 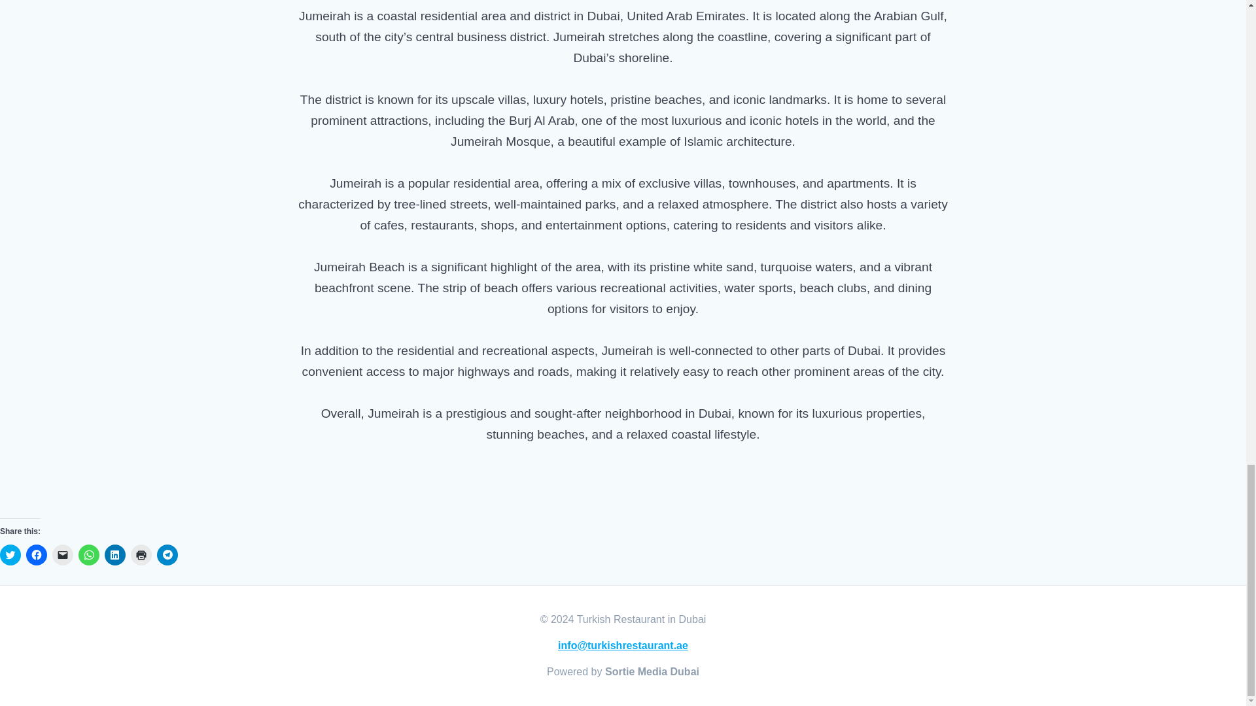 I want to click on Click to share on Facebook, so click(x=37, y=554).